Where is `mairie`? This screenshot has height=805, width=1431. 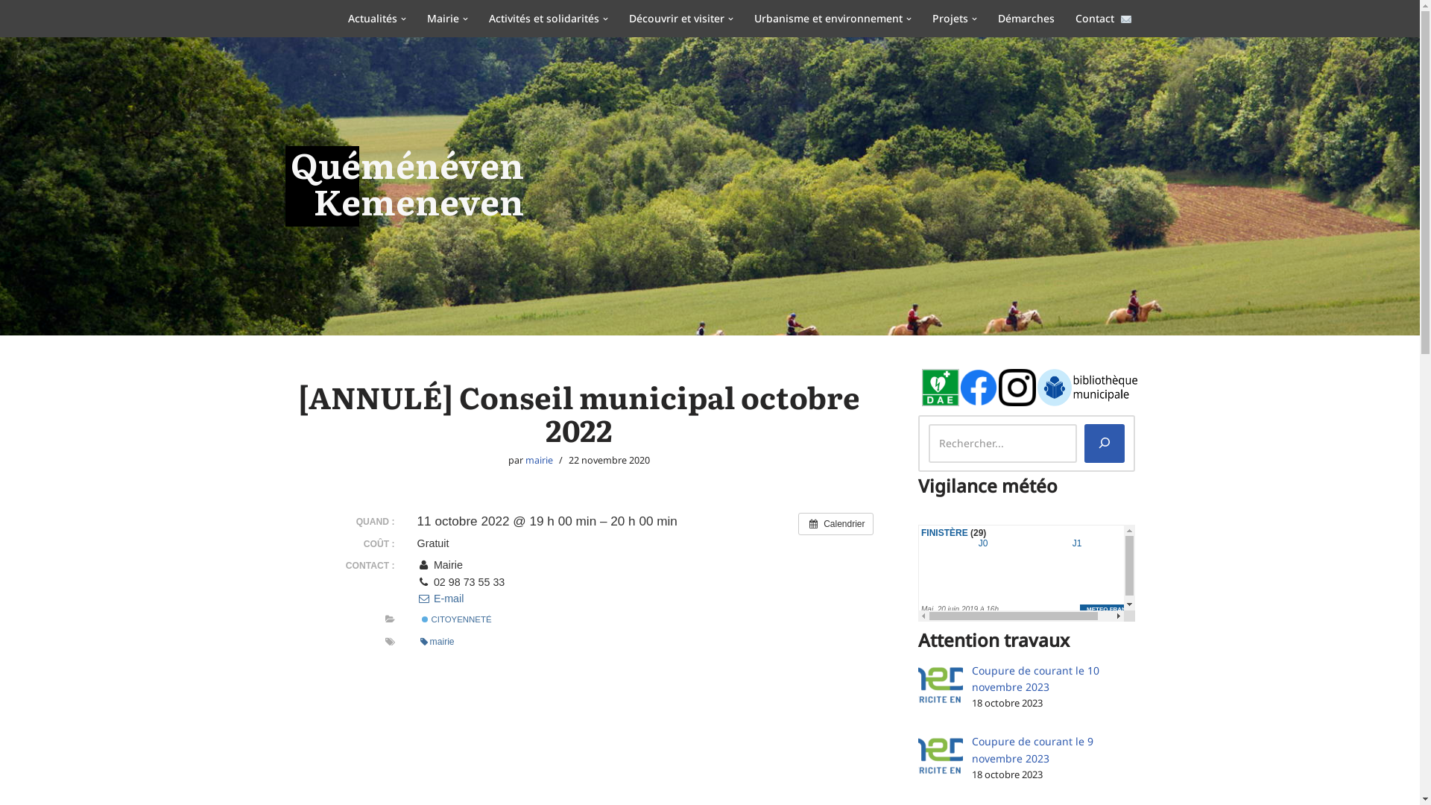 mairie is located at coordinates (540, 461).